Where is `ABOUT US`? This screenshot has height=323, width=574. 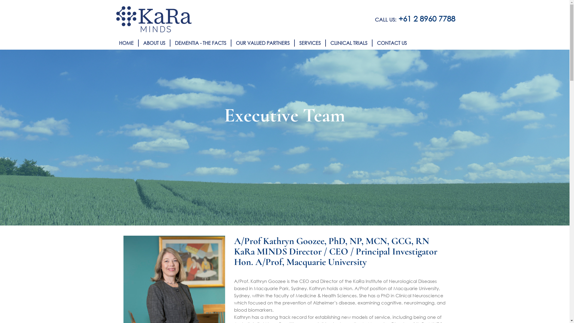
ABOUT US is located at coordinates (154, 43).